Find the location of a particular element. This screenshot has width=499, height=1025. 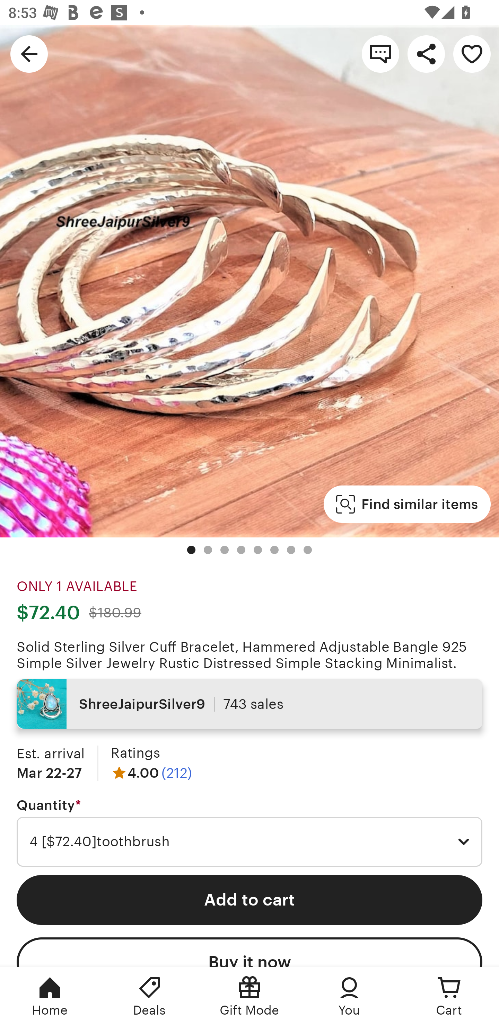

You is located at coordinates (349, 996).